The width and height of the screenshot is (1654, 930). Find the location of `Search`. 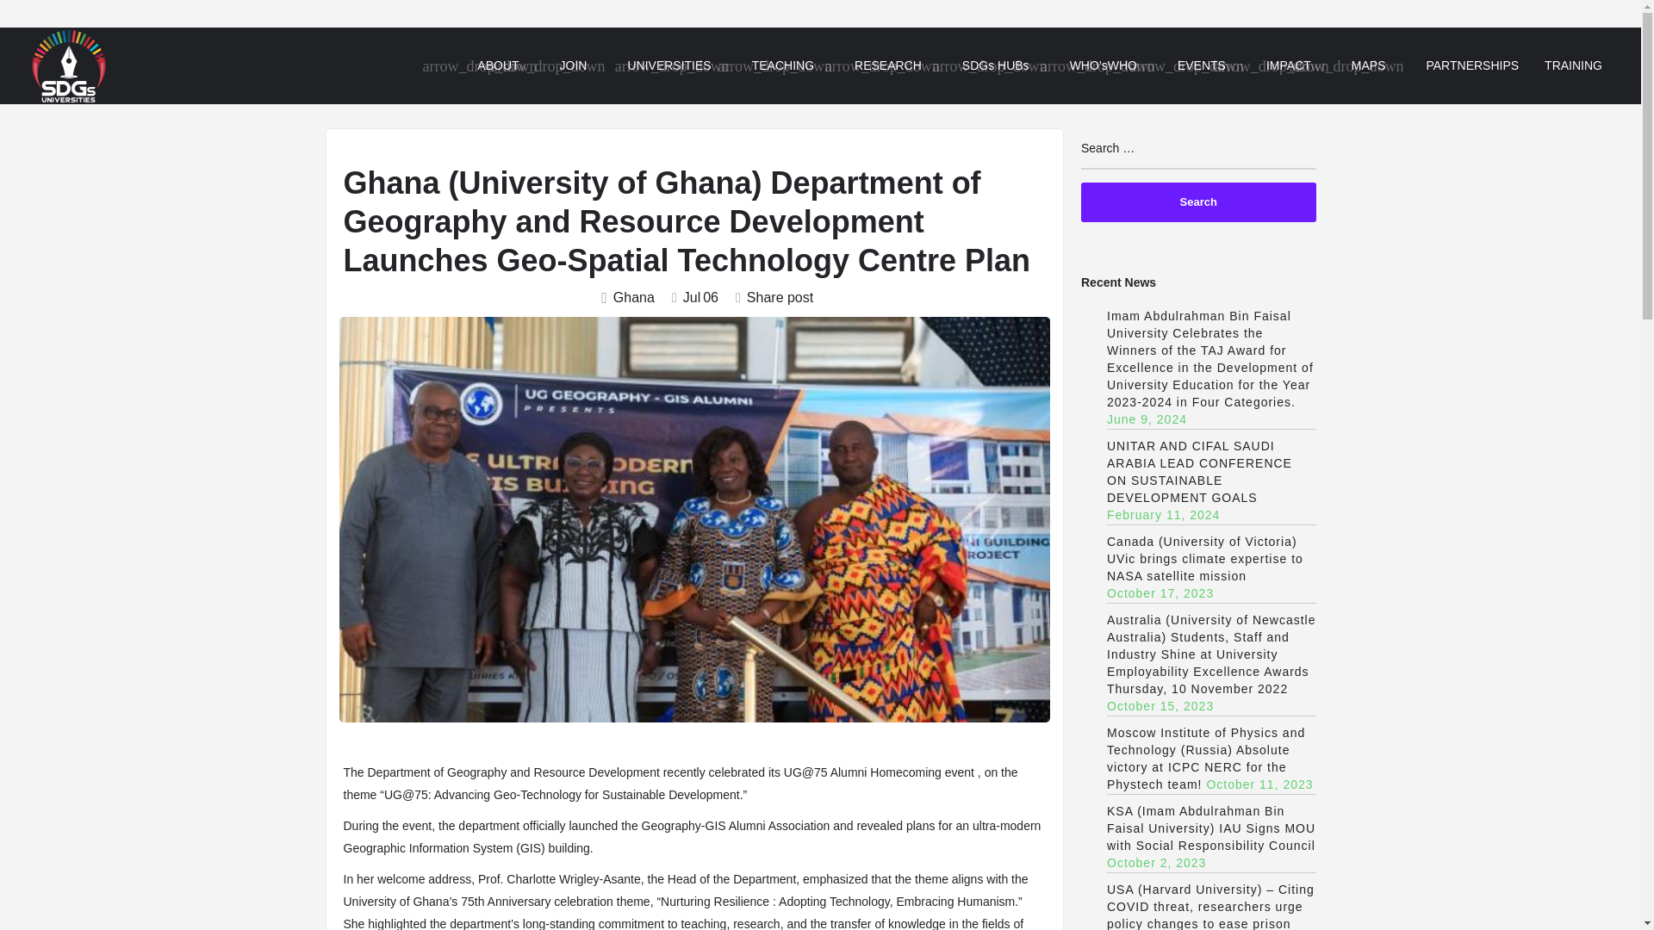

Search is located at coordinates (1199, 201).